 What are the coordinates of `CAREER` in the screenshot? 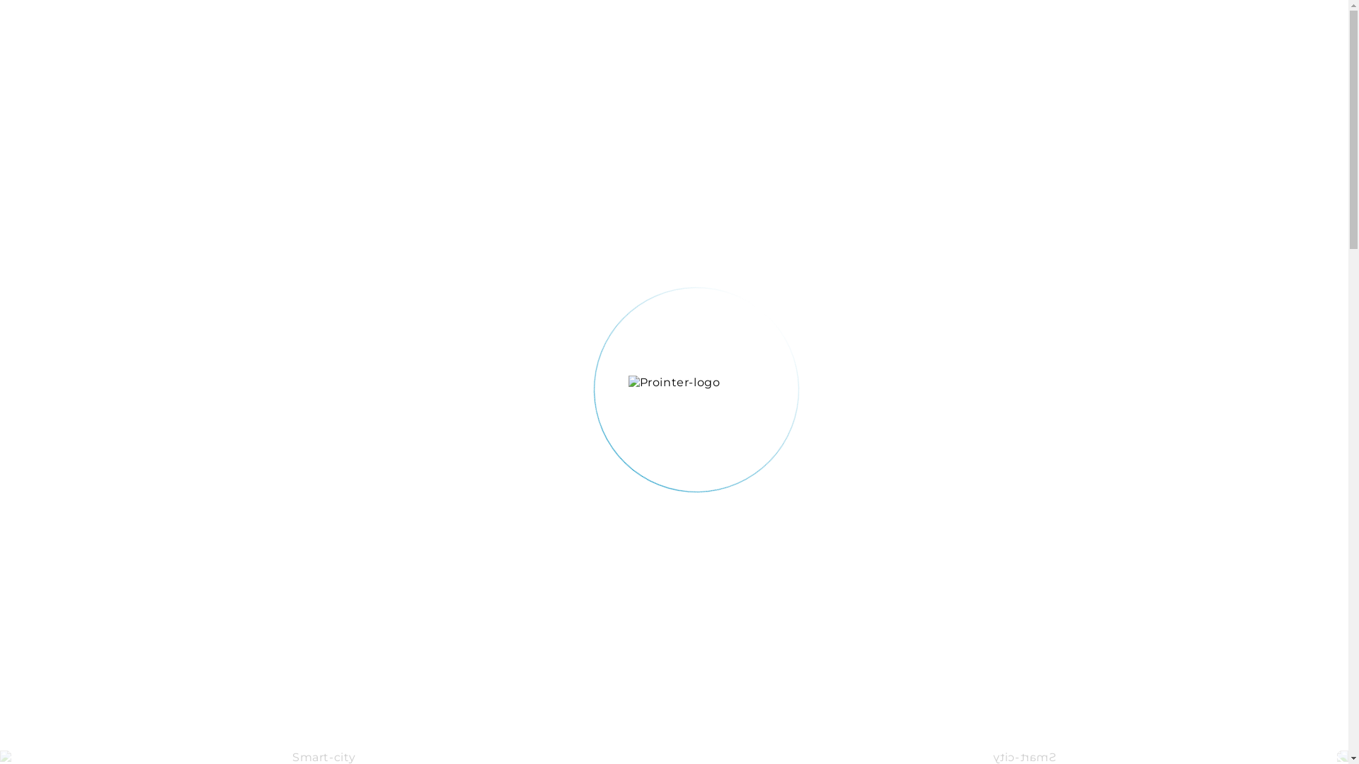 It's located at (1077, 34).